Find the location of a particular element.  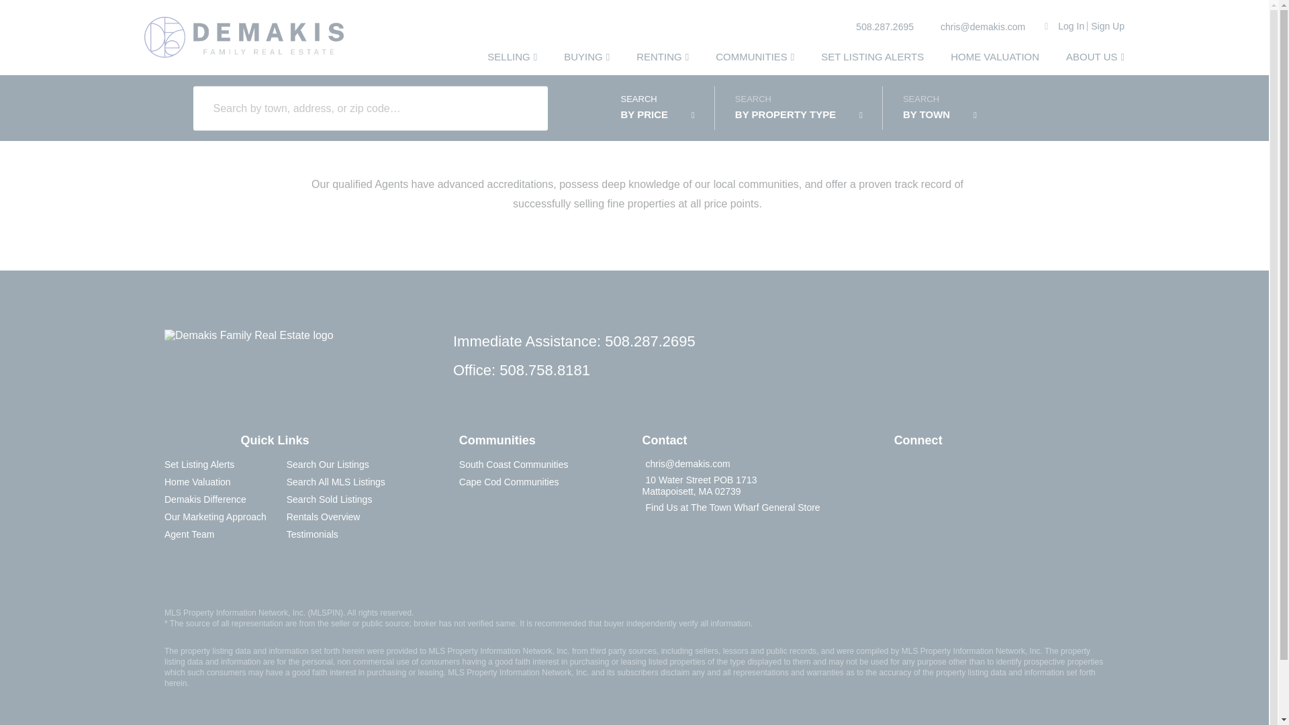

RENTING is located at coordinates (662, 56).